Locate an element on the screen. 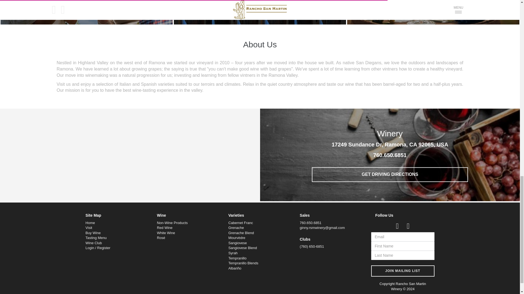 This screenshot has width=524, height=294. Grenache Blend is located at coordinates (241, 232).